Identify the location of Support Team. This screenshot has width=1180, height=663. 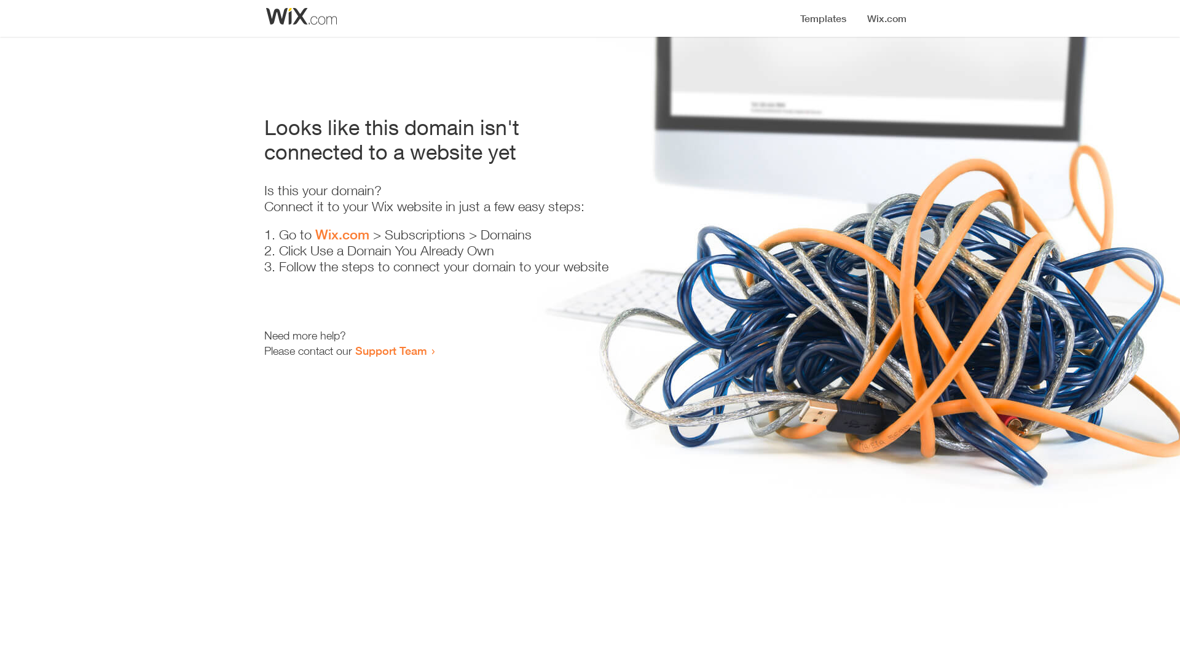
(391, 351).